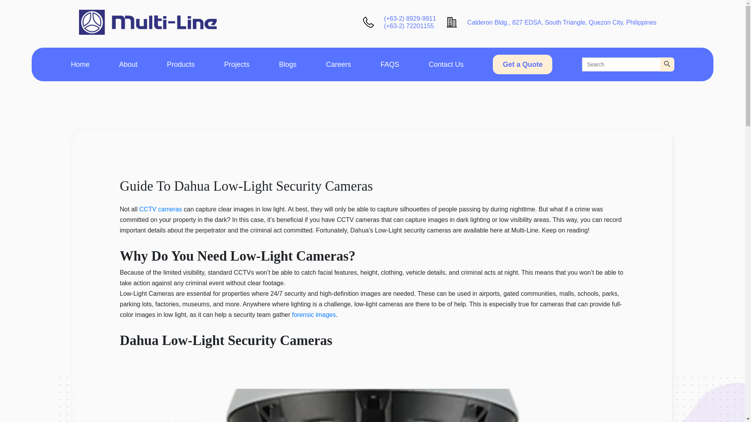  What do you see at coordinates (128, 64) in the screenshot?
I see `About` at bounding box center [128, 64].